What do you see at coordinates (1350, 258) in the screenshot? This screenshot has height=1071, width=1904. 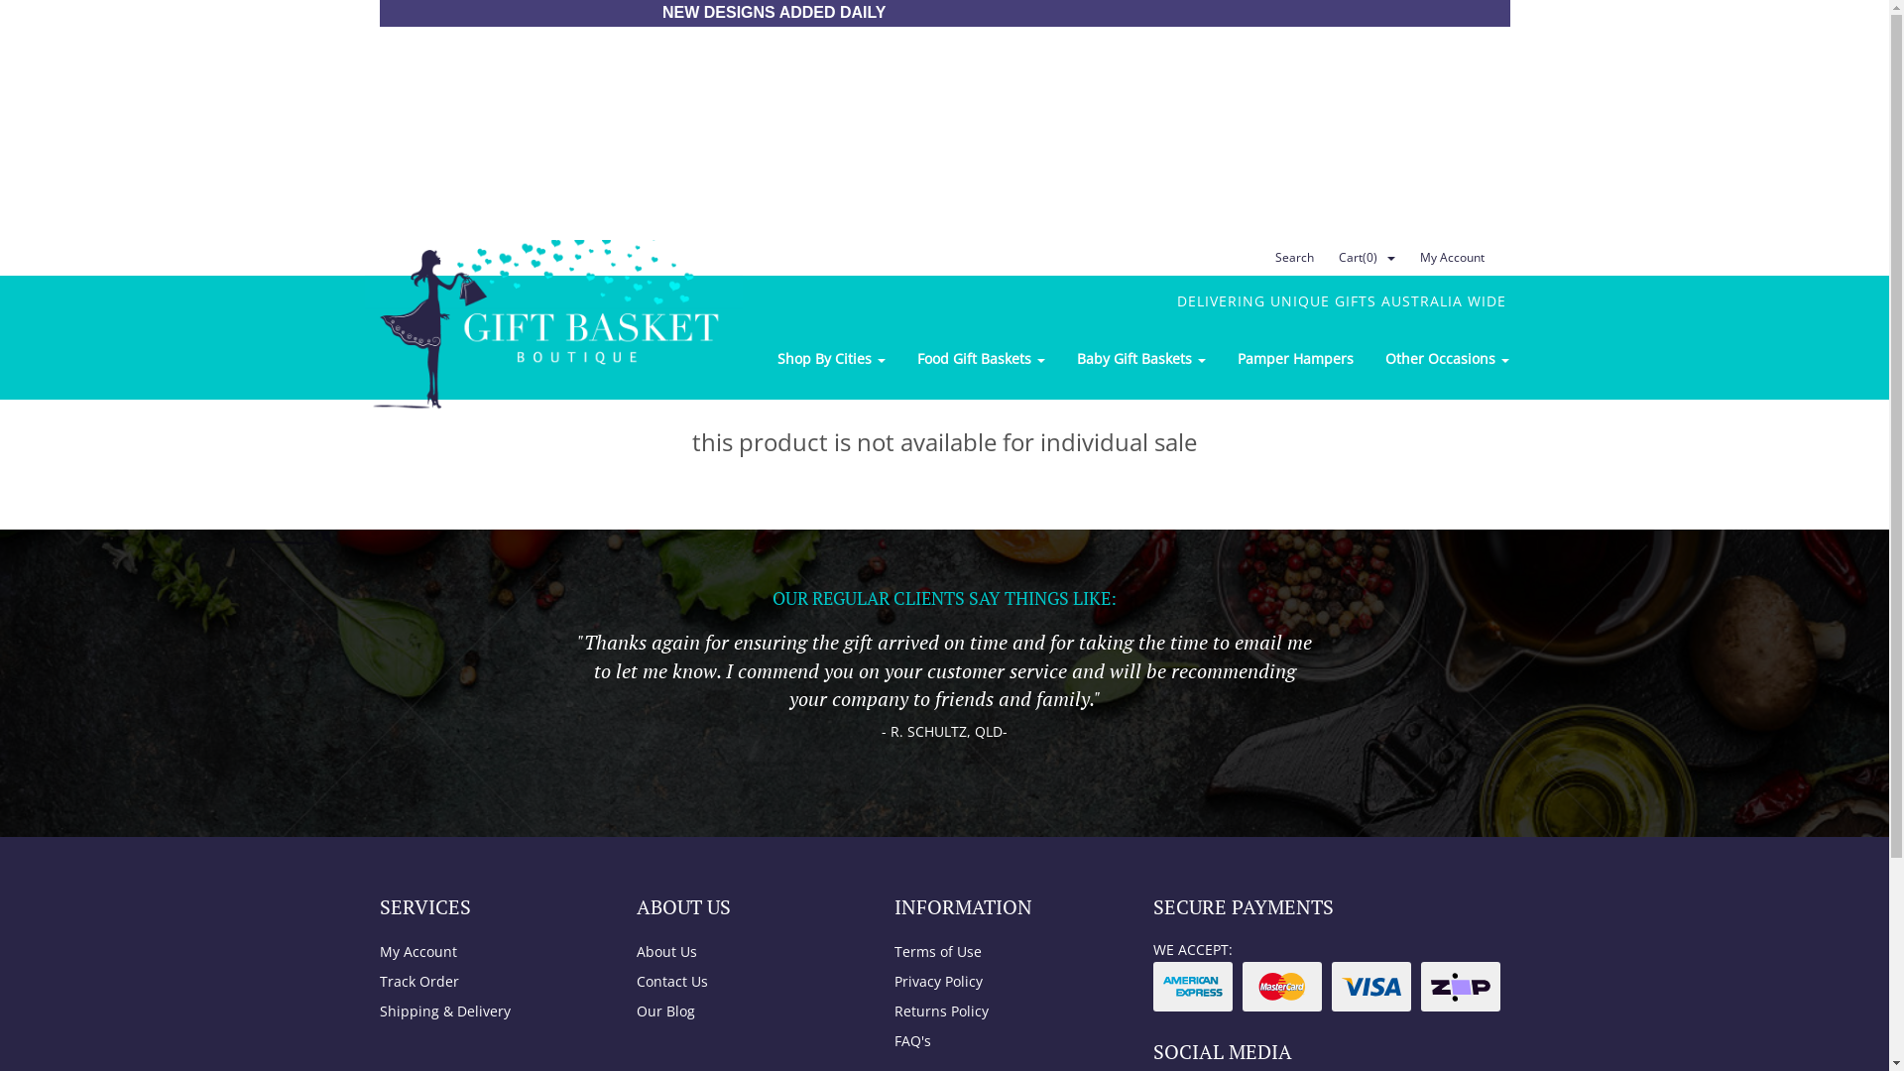 I see `Cart(0)` at bounding box center [1350, 258].